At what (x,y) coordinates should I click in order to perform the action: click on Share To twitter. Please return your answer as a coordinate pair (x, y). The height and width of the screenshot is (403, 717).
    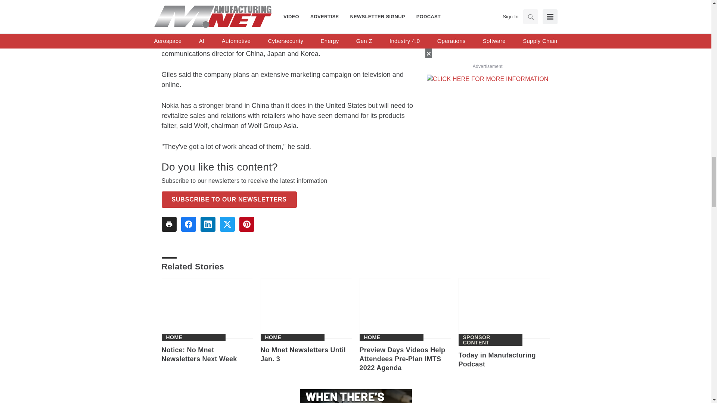
    Looking at the image, I should click on (227, 224).